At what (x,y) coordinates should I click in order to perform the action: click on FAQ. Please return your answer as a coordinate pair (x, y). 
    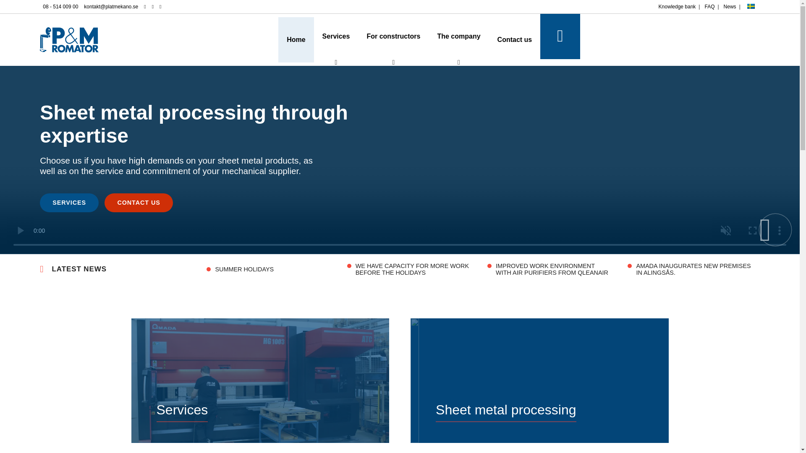
    Looking at the image, I should click on (709, 7).